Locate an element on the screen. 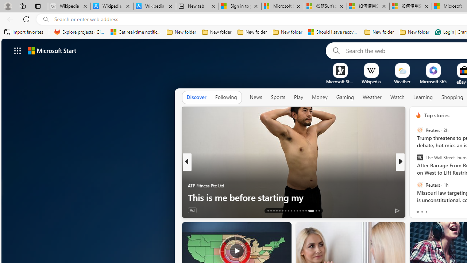 The height and width of the screenshot is (263, 467). Weather is located at coordinates (372, 97).